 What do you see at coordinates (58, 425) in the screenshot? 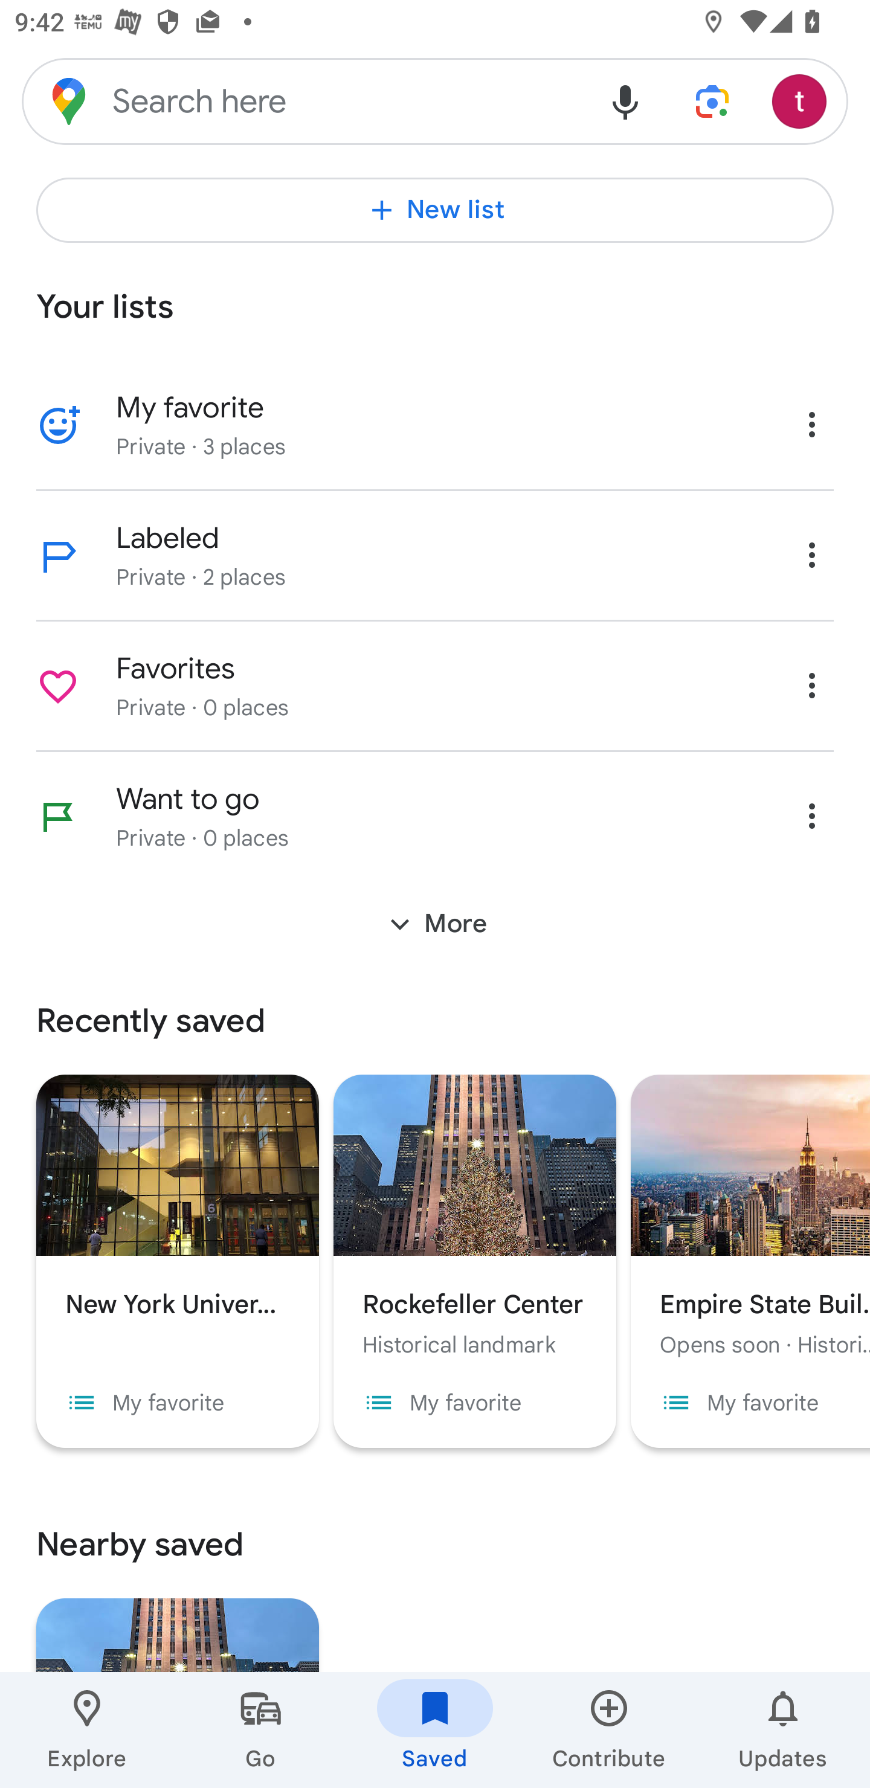
I see `Edit list` at bounding box center [58, 425].